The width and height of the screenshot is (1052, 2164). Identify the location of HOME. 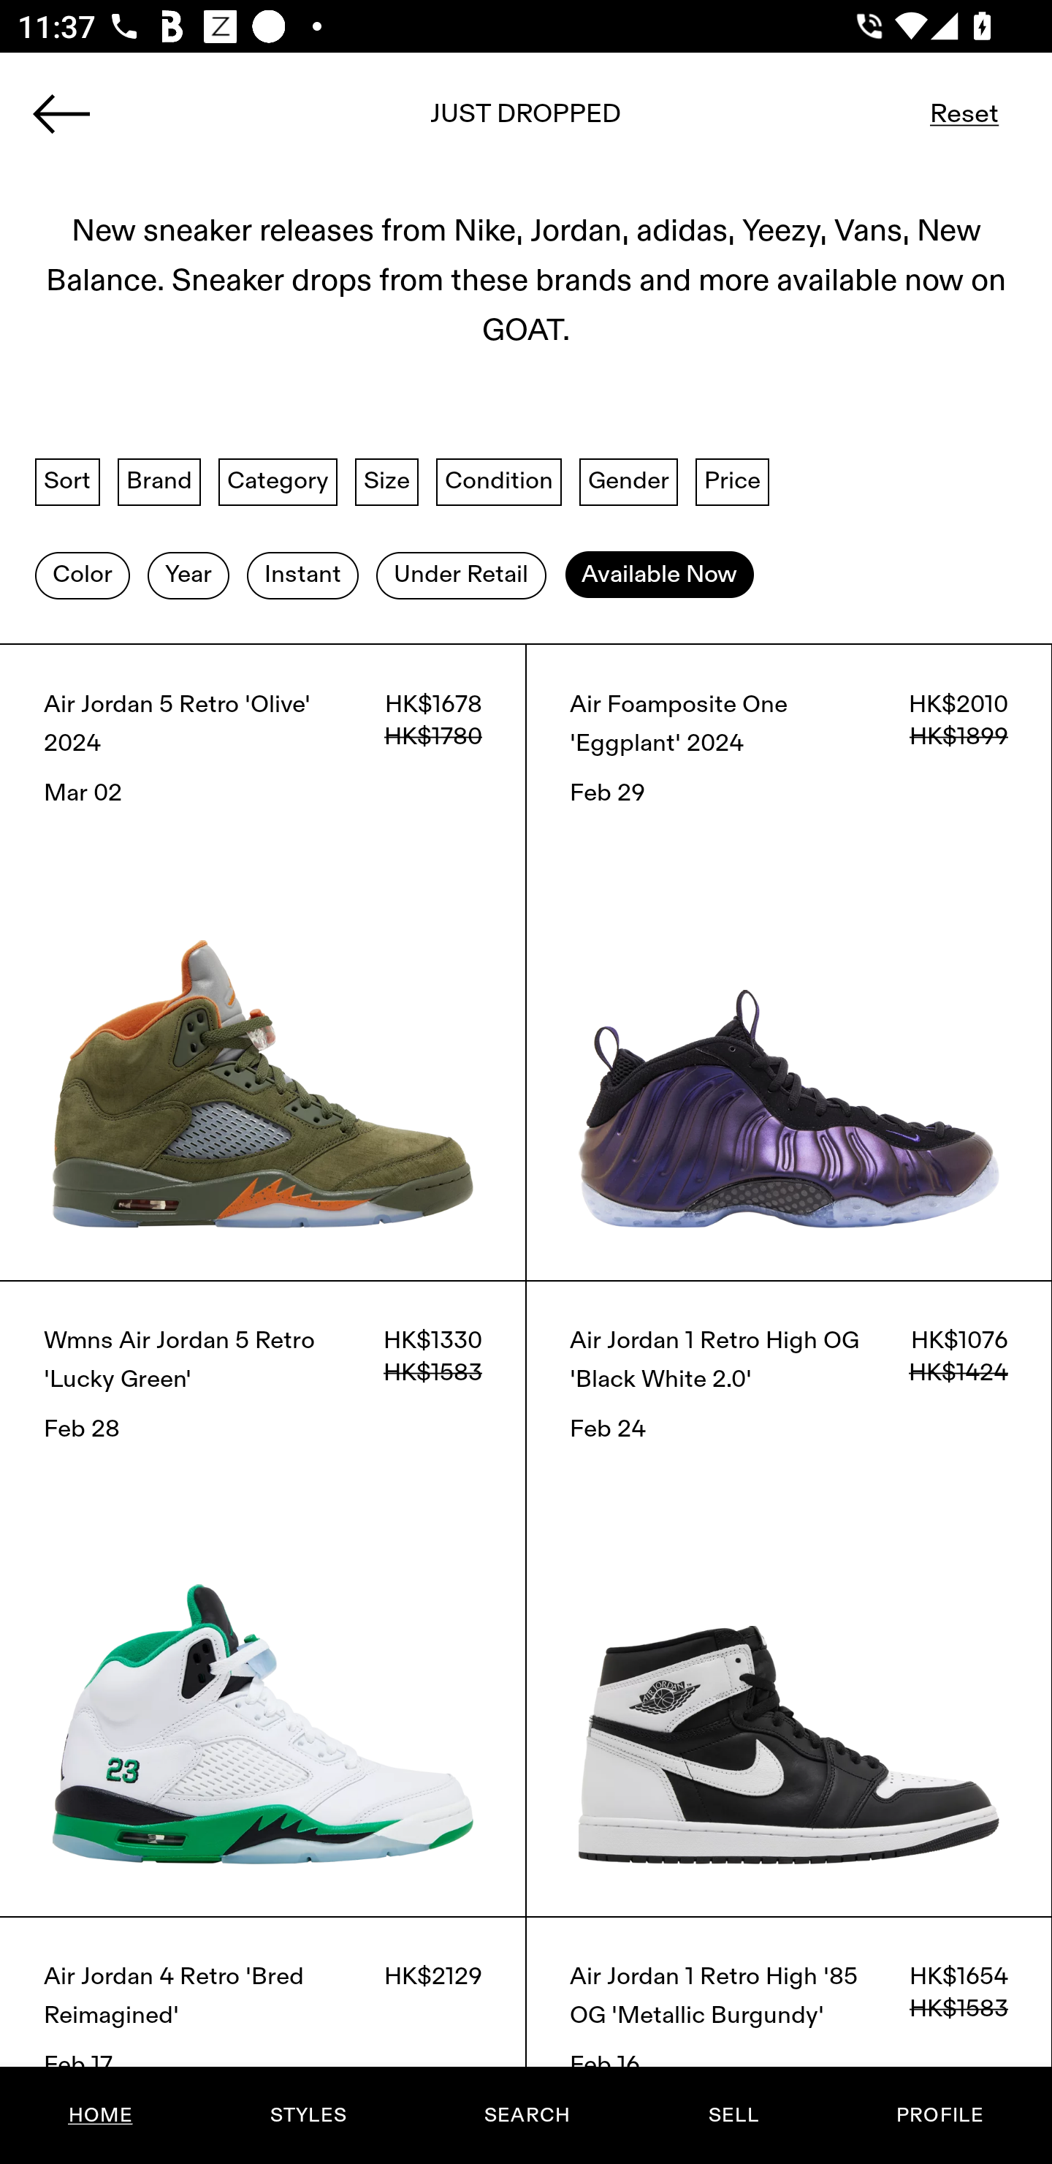
(101, 2115).